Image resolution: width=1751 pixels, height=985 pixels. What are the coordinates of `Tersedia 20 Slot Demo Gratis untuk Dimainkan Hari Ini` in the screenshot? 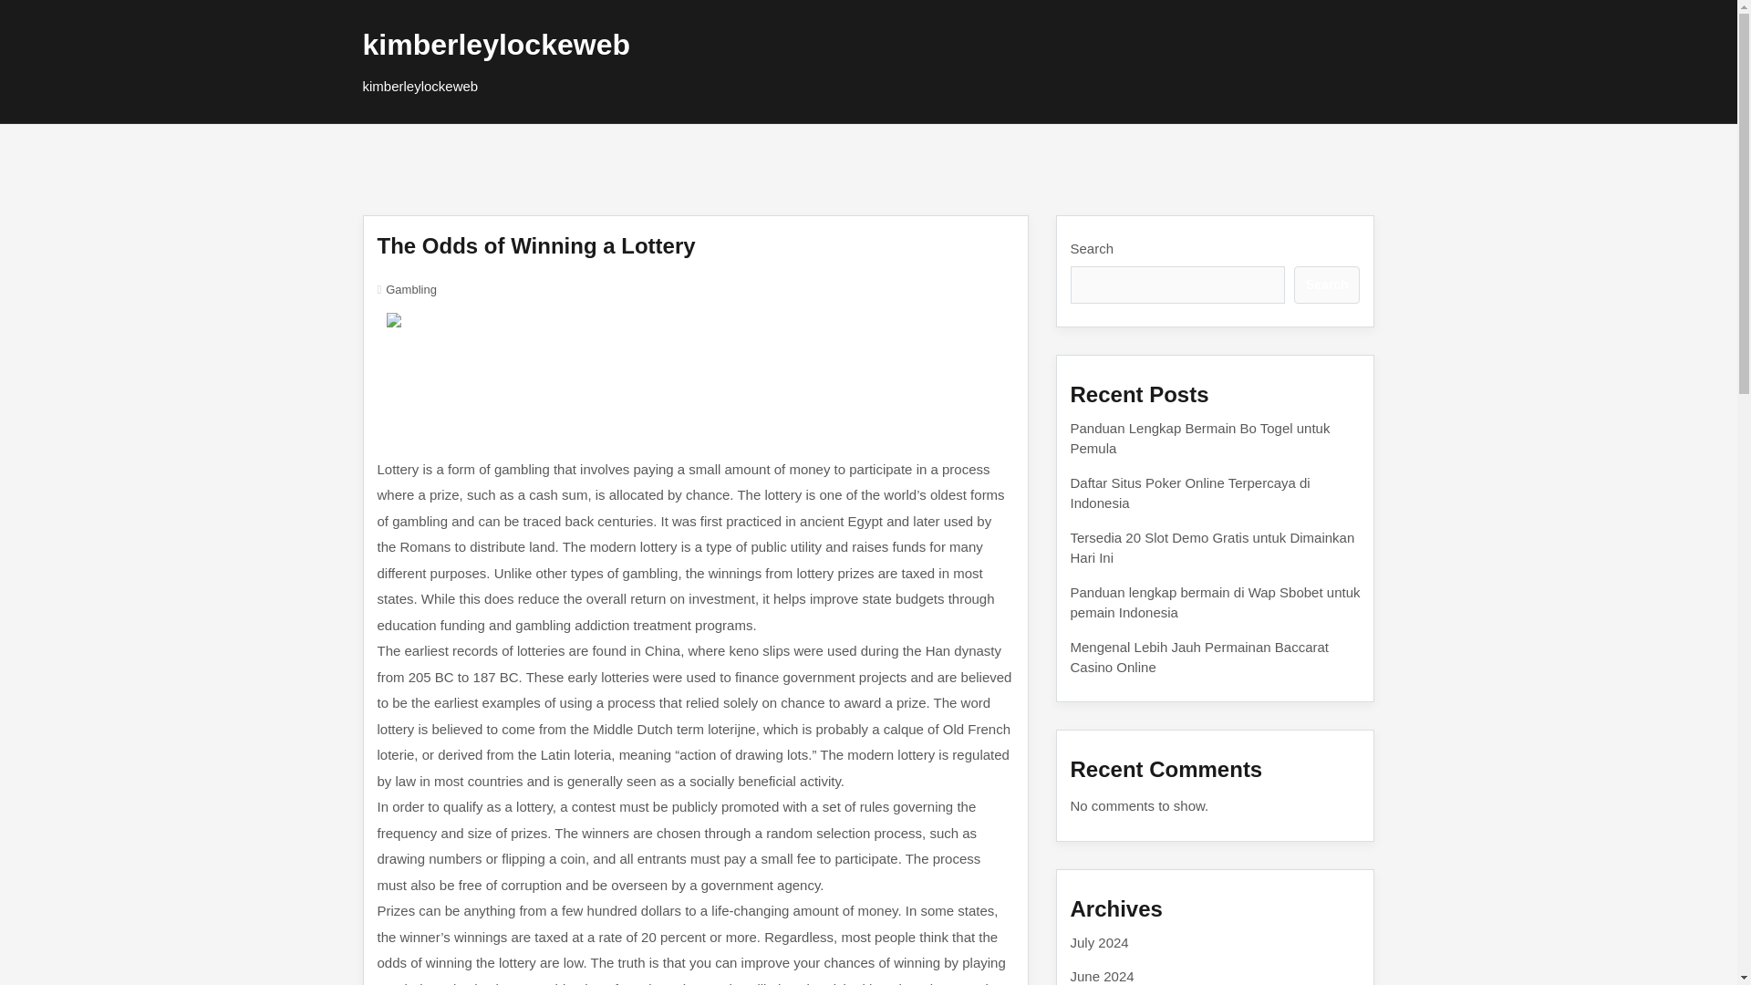 It's located at (1213, 546).